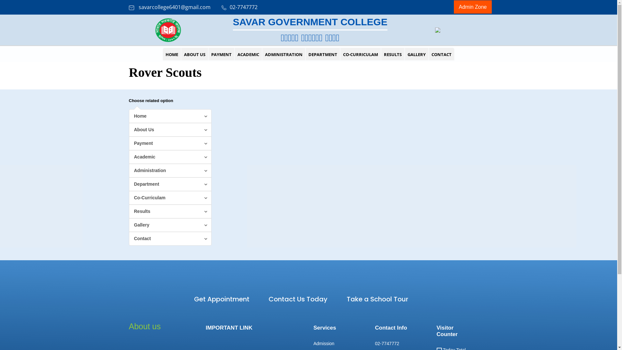 Image resolution: width=622 pixels, height=350 pixels. What do you see at coordinates (170, 184) in the screenshot?
I see `Department` at bounding box center [170, 184].